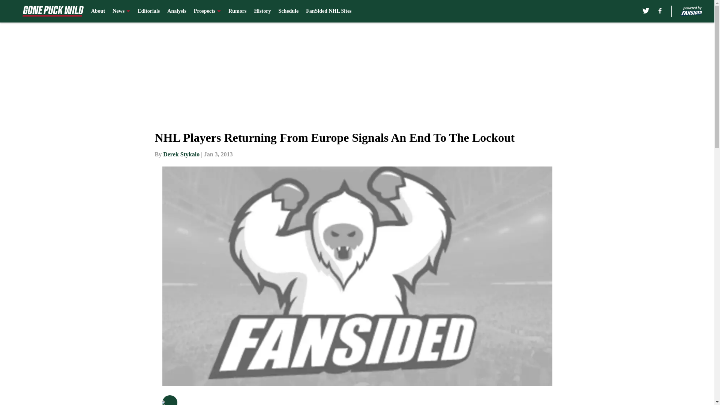  What do you see at coordinates (237, 11) in the screenshot?
I see `Rumors` at bounding box center [237, 11].